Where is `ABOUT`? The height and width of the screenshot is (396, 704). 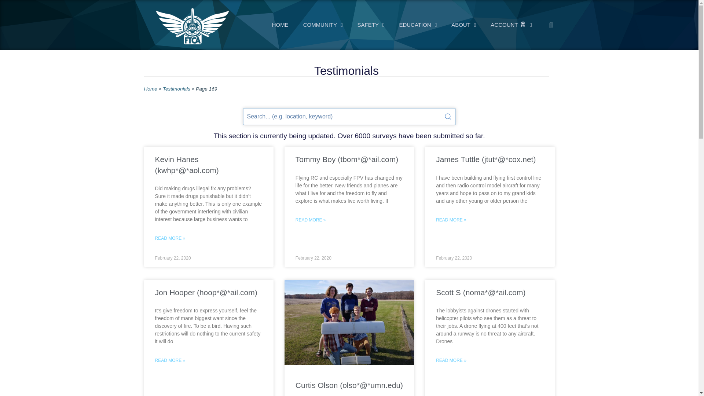
ABOUT is located at coordinates (463, 25).